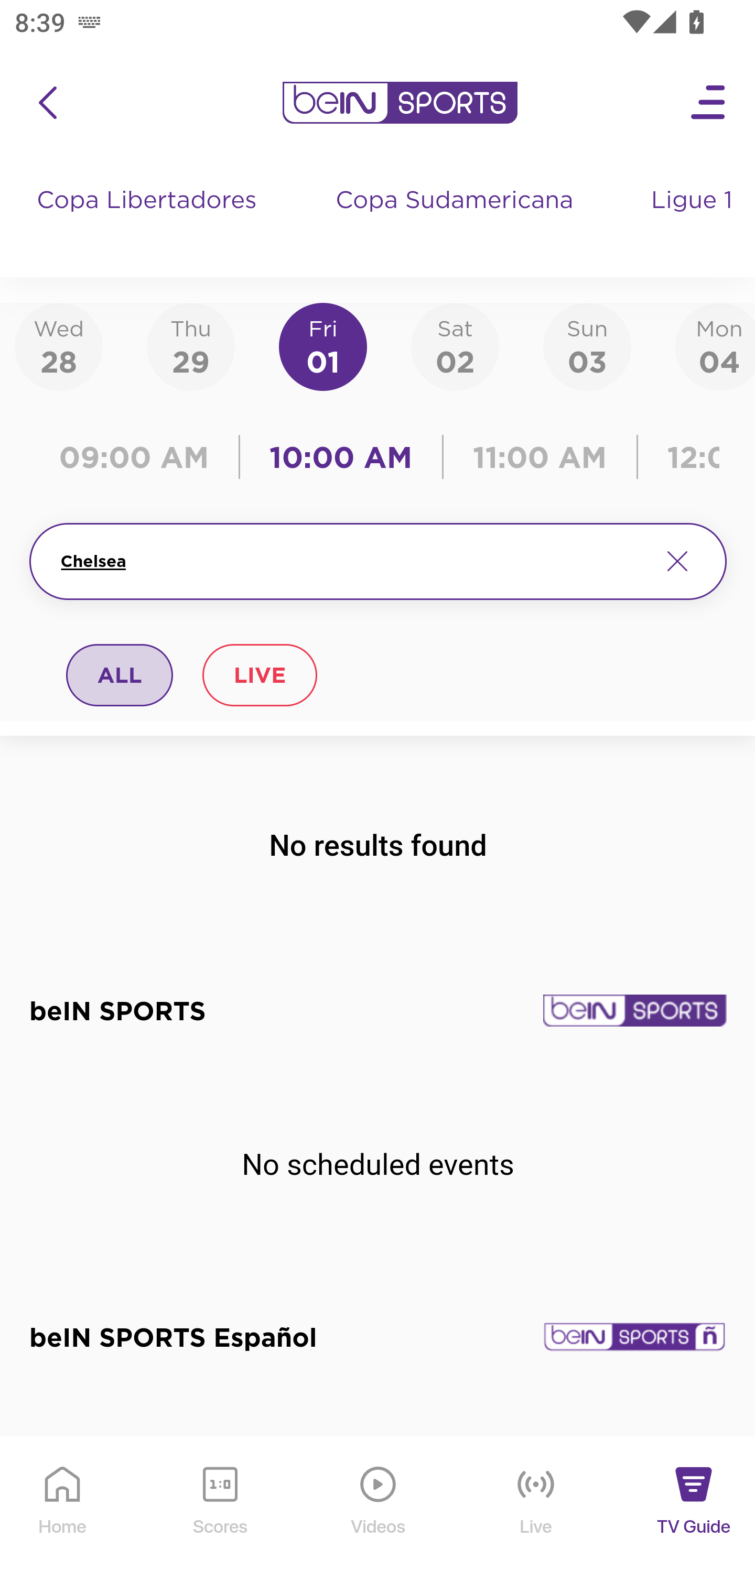 This screenshot has width=755, height=1593. What do you see at coordinates (400, 103) in the screenshot?
I see `en-us?platform=mobile_android bein logo` at bounding box center [400, 103].